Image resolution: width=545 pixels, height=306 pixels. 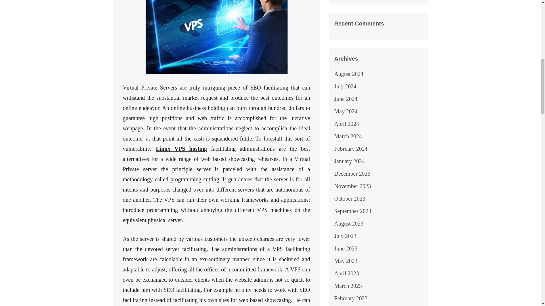 I want to click on January 2024, so click(x=349, y=161).